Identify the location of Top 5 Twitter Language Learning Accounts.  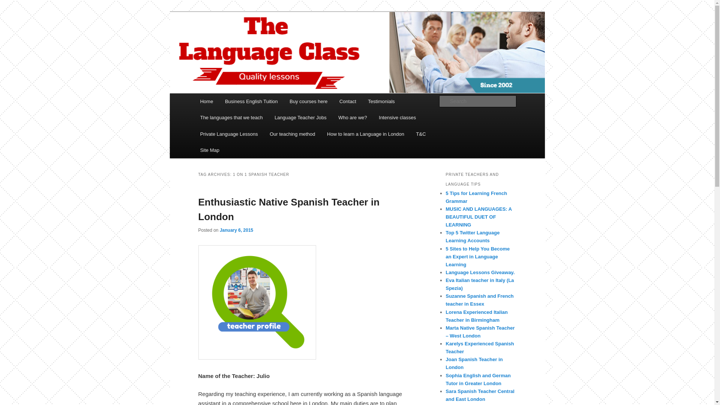
(472, 237).